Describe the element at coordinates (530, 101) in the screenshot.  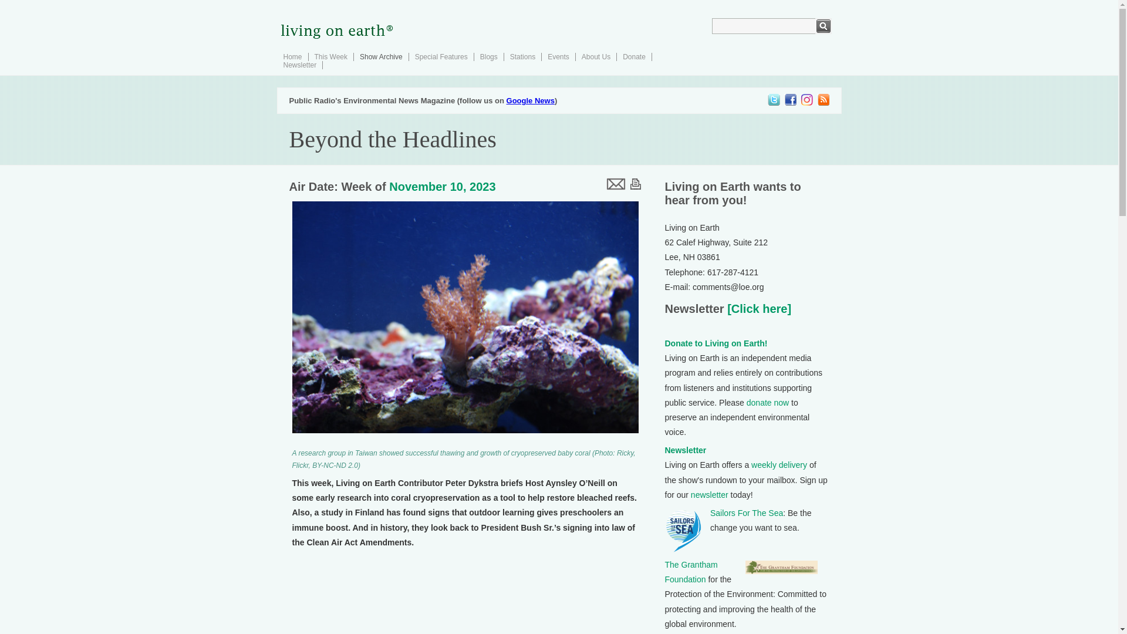
I see `Google News` at that location.